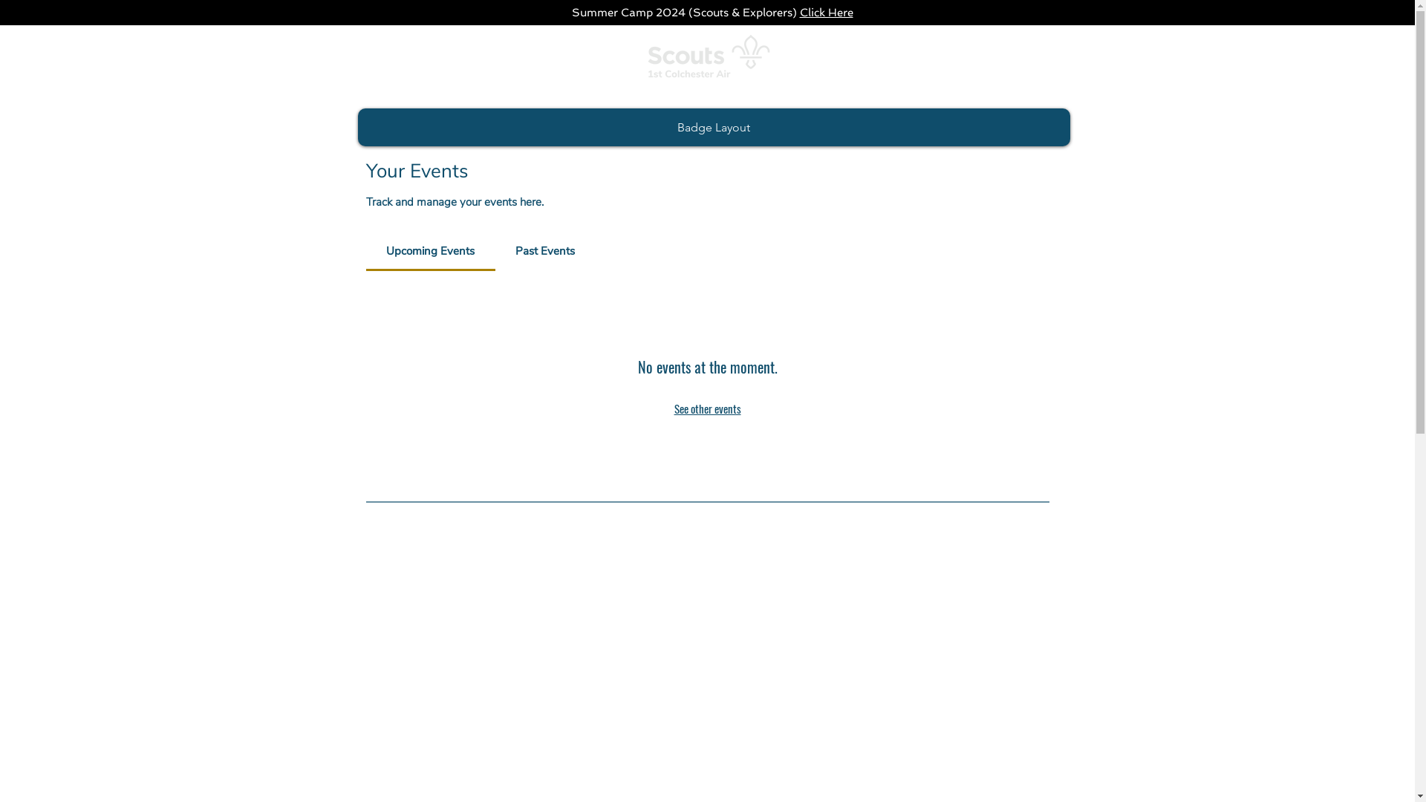  What do you see at coordinates (826, 13) in the screenshot?
I see `Click Here` at bounding box center [826, 13].